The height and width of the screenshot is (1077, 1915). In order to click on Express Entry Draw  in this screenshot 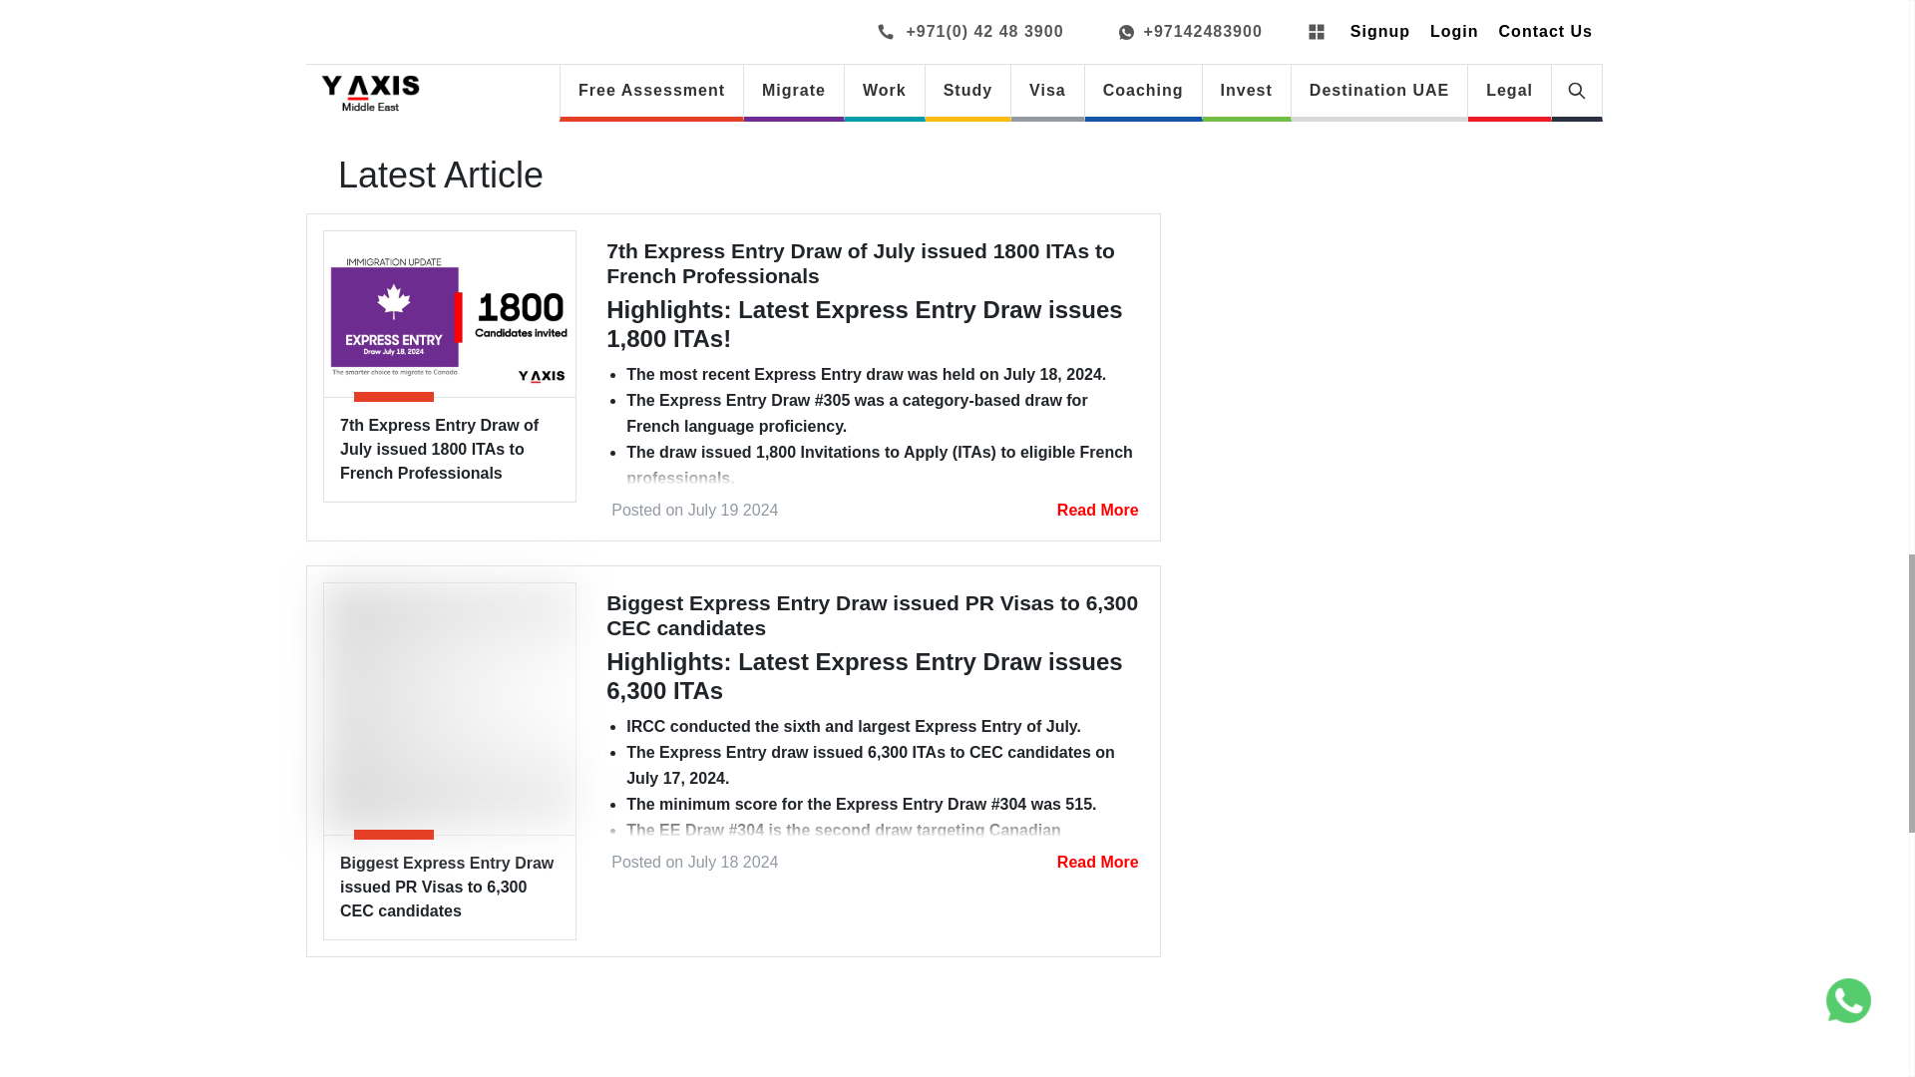, I will do `click(449, 314)`.